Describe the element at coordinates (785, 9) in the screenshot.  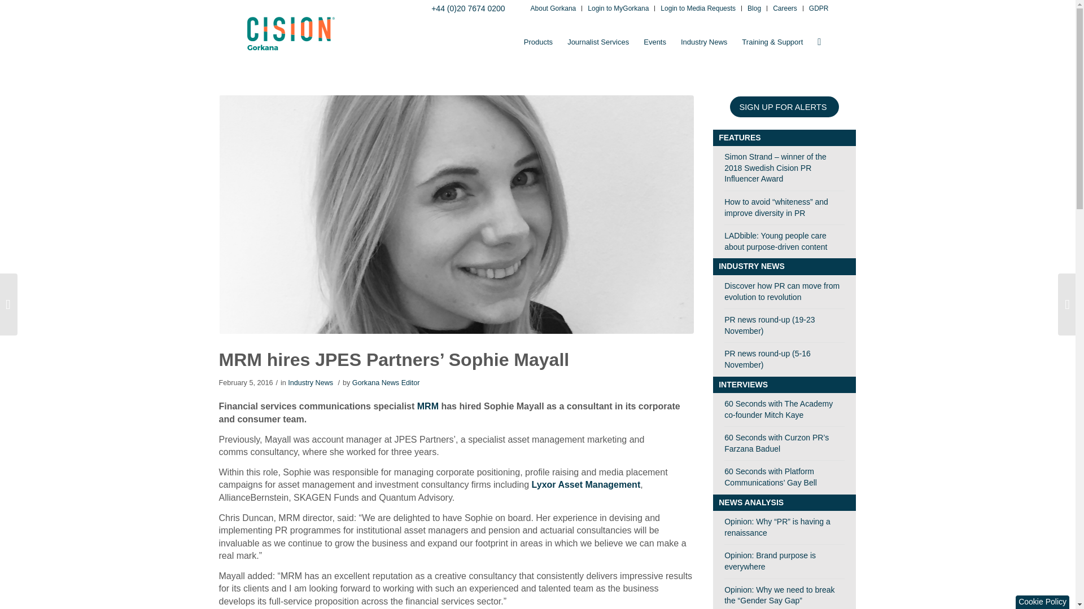
I see `Careers` at that location.